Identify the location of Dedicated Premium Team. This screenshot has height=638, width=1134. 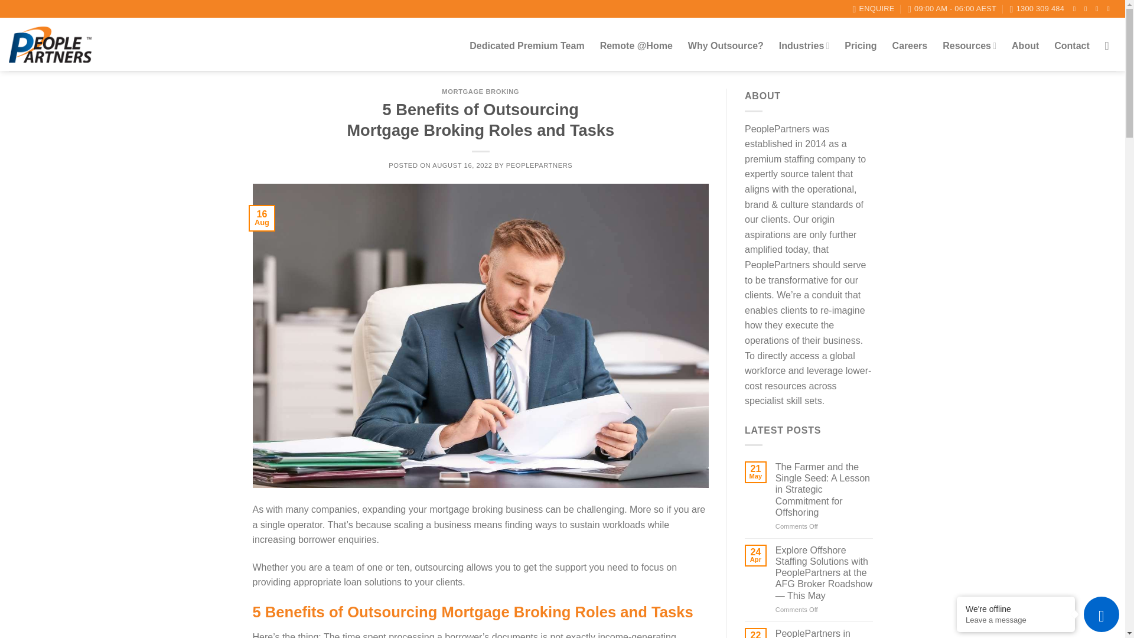
(526, 46).